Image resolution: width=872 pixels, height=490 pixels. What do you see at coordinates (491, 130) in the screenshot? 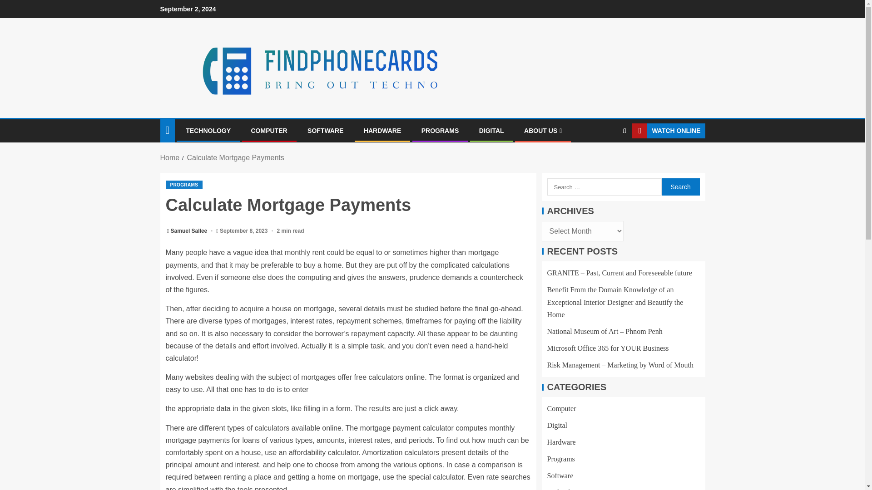
I see `DIGITAL` at bounding box center [491, 130].